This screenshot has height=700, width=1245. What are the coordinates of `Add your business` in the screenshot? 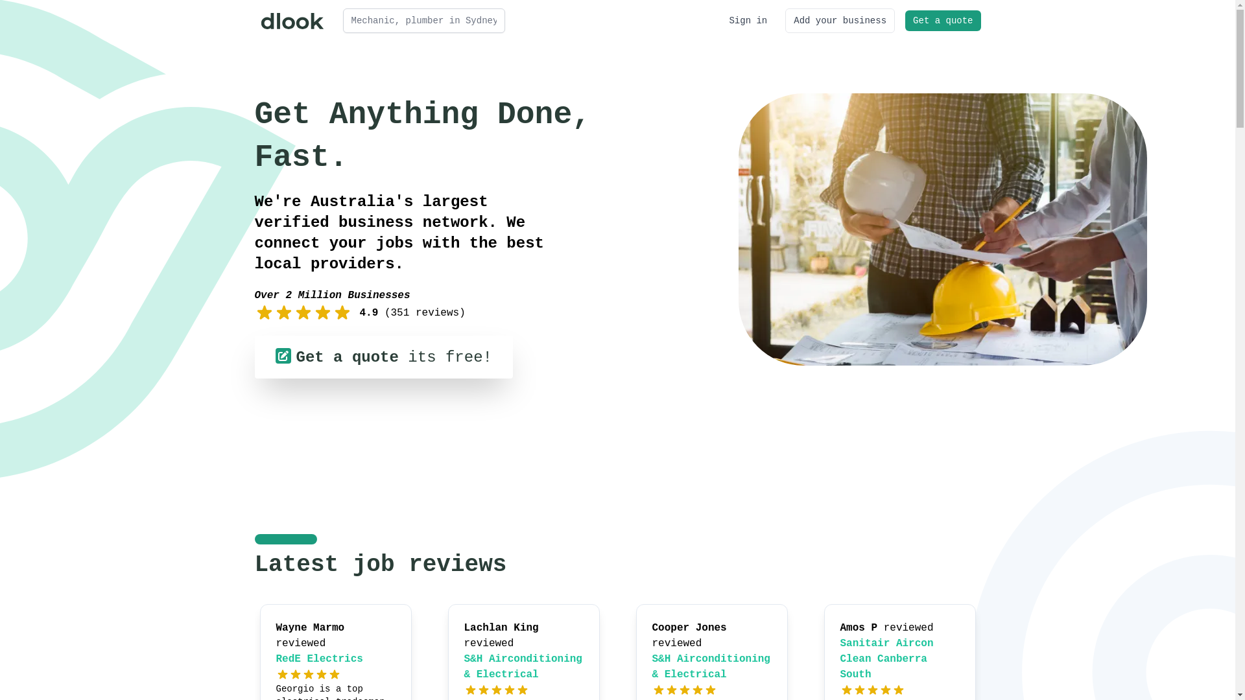 It's located at (840, 21).